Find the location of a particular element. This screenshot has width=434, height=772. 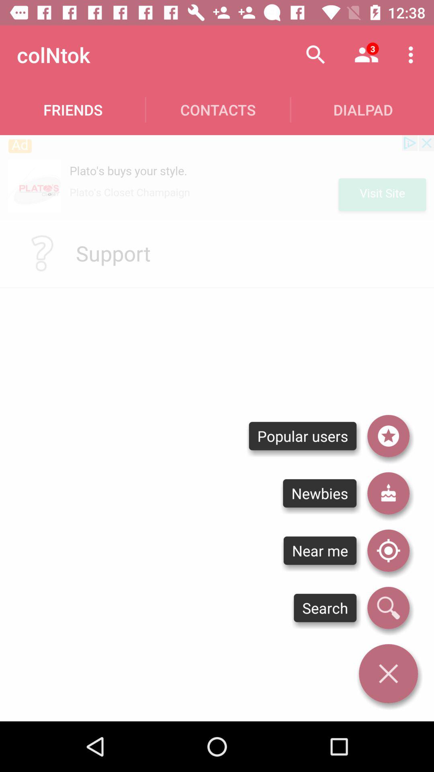

choose icon next to popular users is located at coordinates (388, 436).